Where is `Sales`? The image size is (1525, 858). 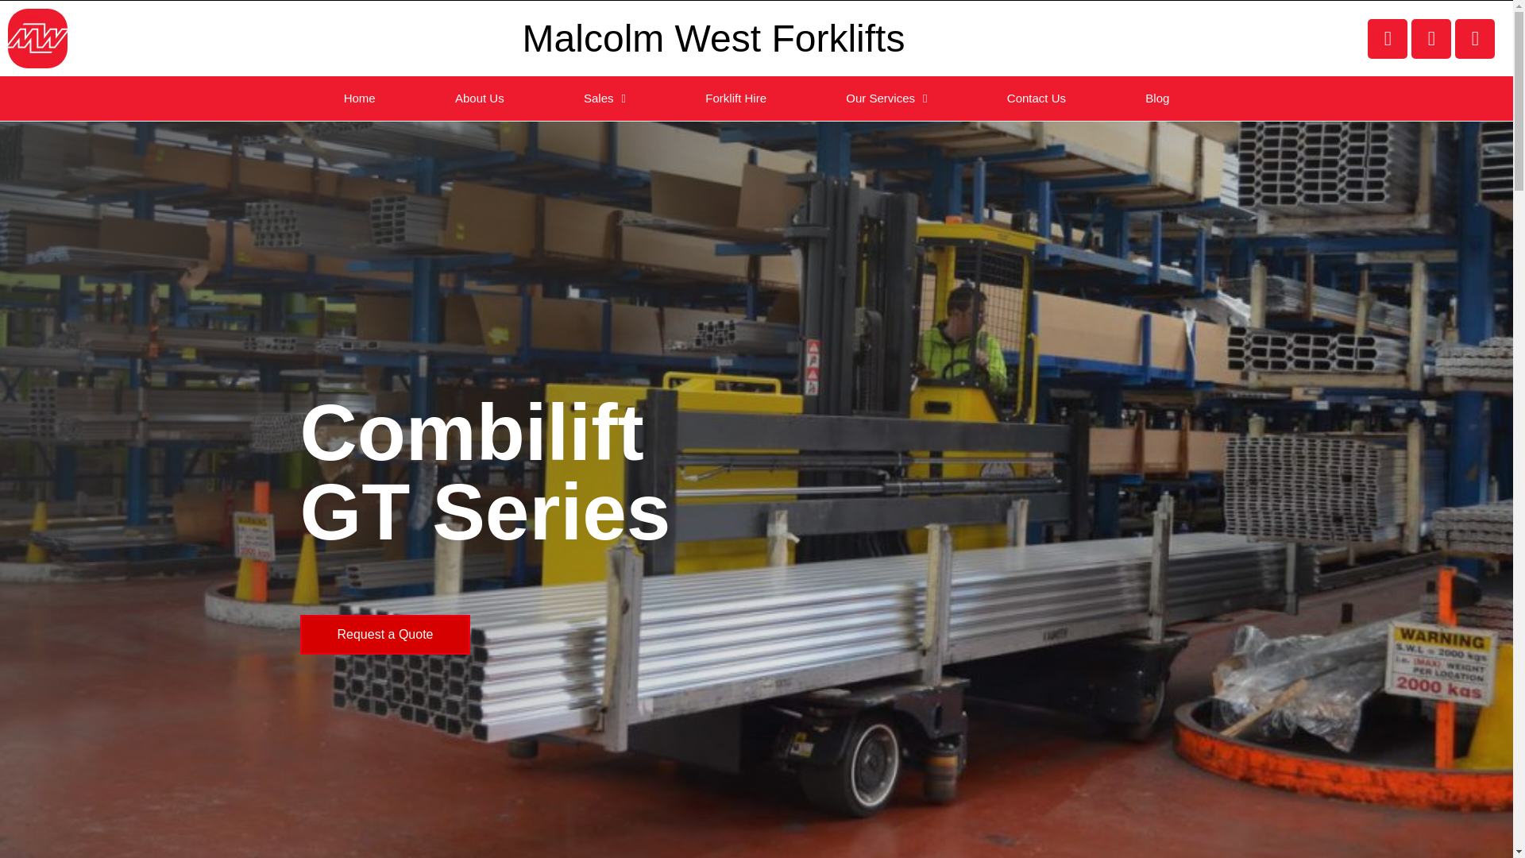 Sales is located at coordinates (604, 99).